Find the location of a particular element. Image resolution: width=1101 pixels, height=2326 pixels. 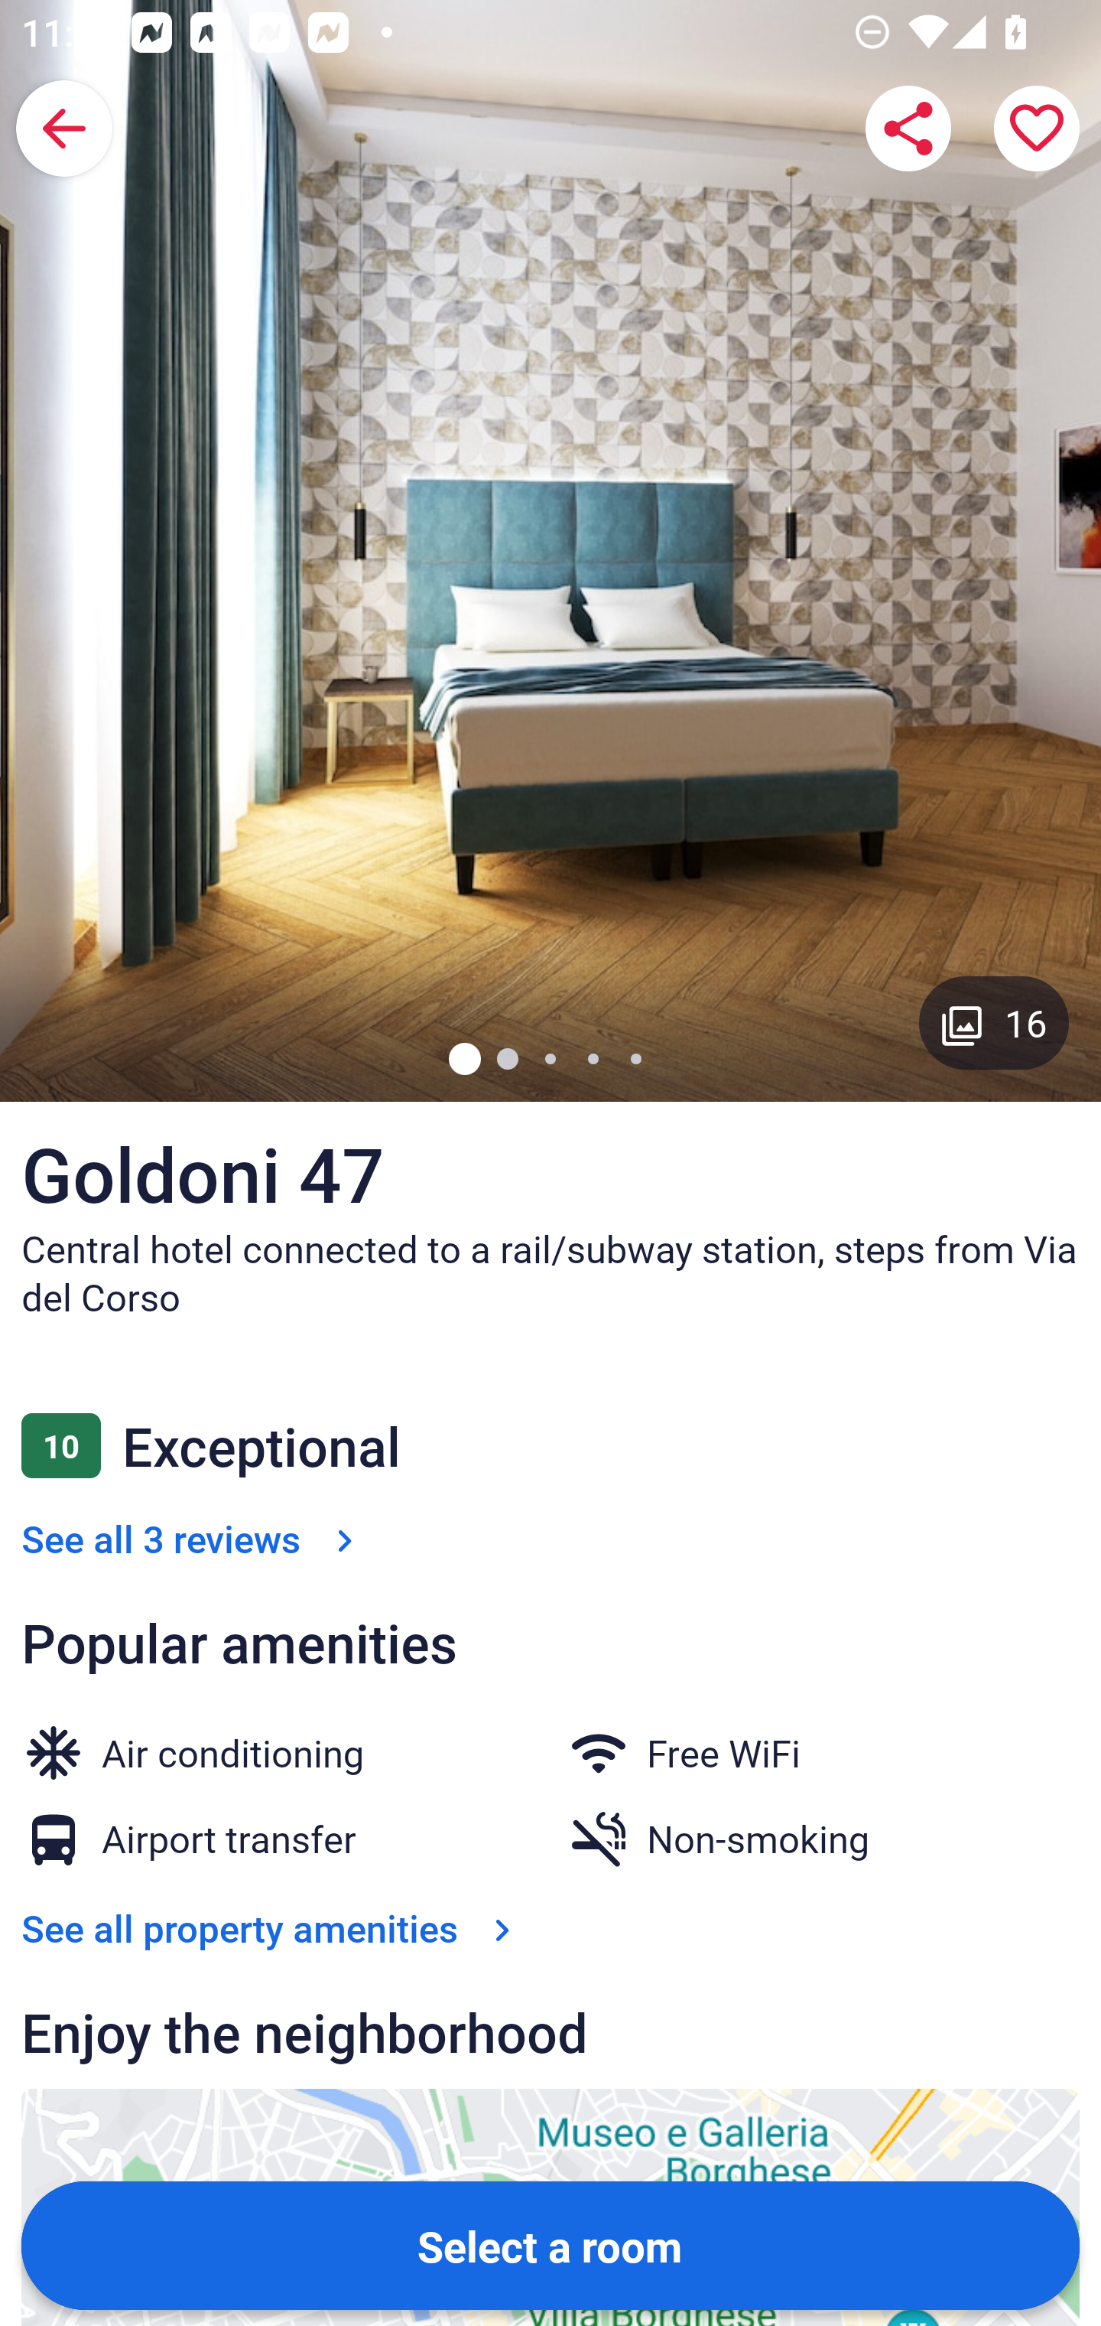

Gallery button with 16 images is located at coordinates (994, 1022).